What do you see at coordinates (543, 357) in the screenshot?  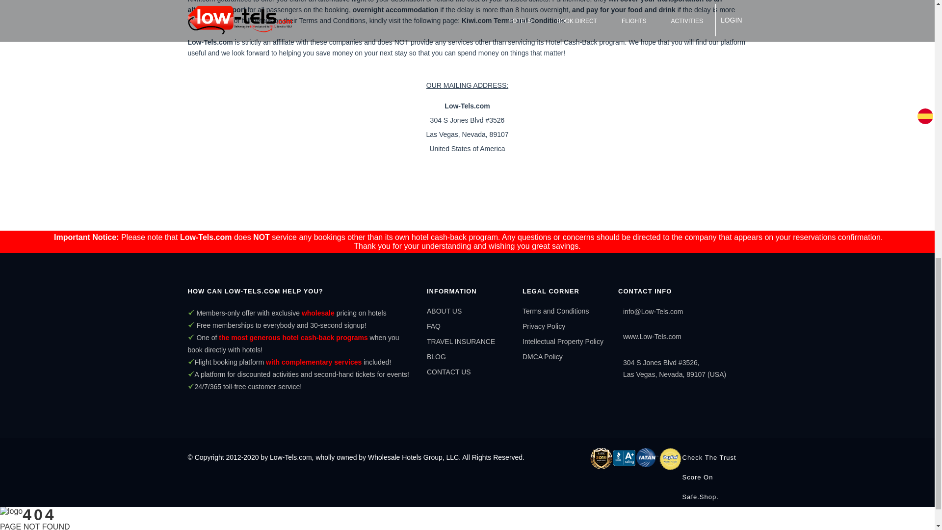 I see `DMCA Policy` at bounding box center [543, 357].